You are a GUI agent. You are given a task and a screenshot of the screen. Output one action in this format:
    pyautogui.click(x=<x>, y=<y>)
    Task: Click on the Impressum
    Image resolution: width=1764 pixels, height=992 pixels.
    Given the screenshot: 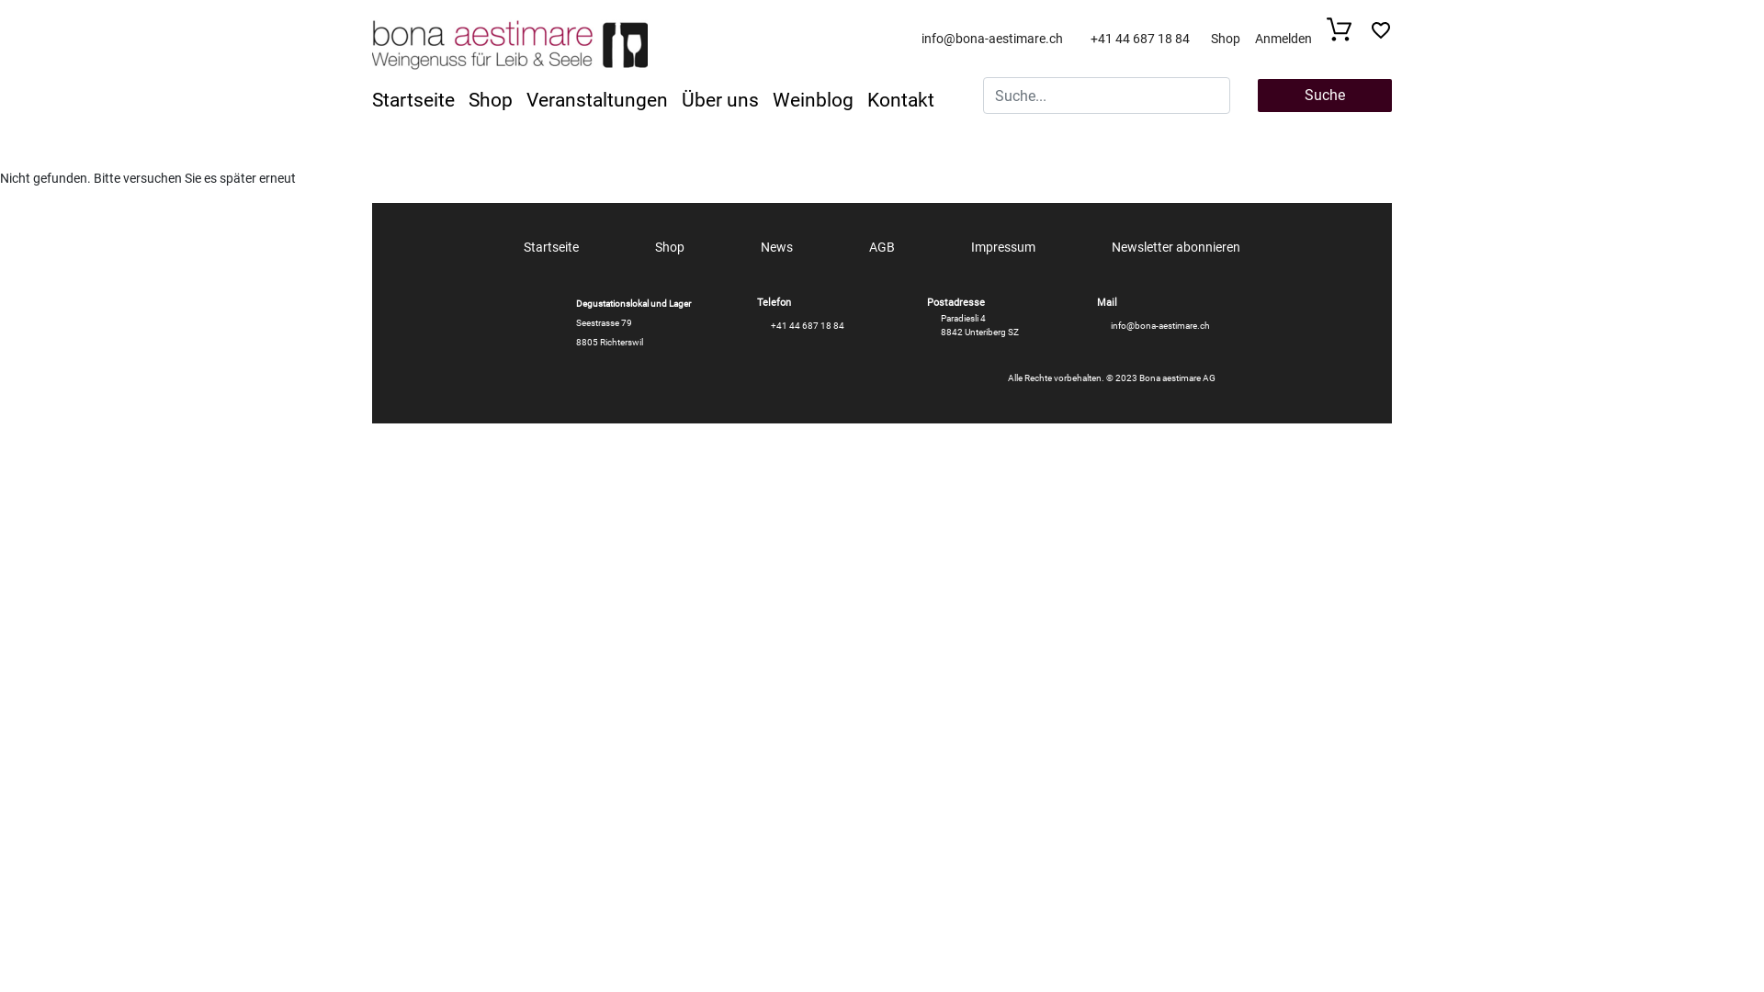 What is the action you would take?
    pyautogui.click(x=1003, y=247)
    